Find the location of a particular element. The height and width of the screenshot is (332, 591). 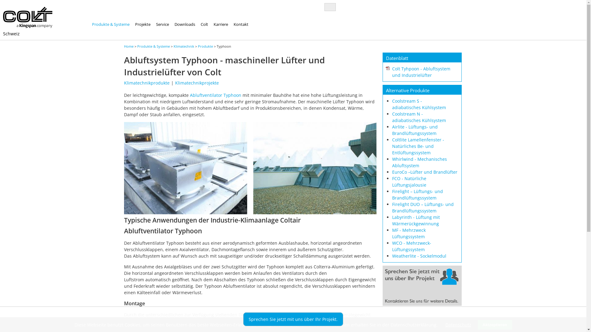

Weatherlite - Sockelmodul is located at coordinates (419, 256).